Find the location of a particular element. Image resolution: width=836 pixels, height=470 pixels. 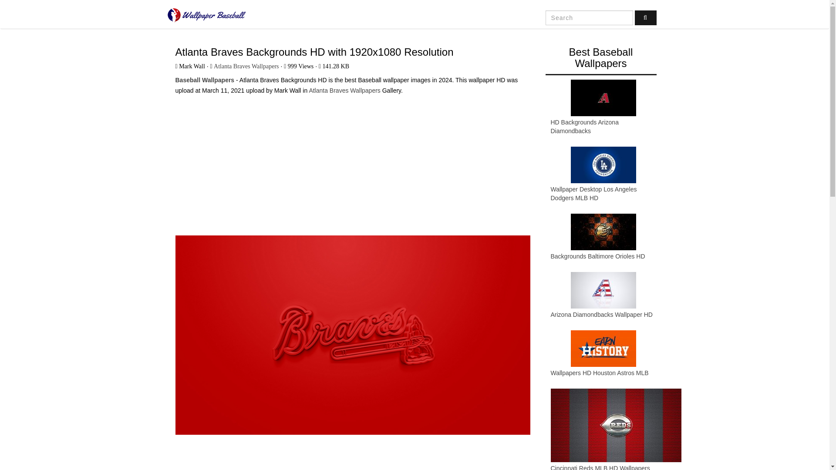

HD Backgrounds Arizona Diamondbacks is located at coordinates (584, 126).